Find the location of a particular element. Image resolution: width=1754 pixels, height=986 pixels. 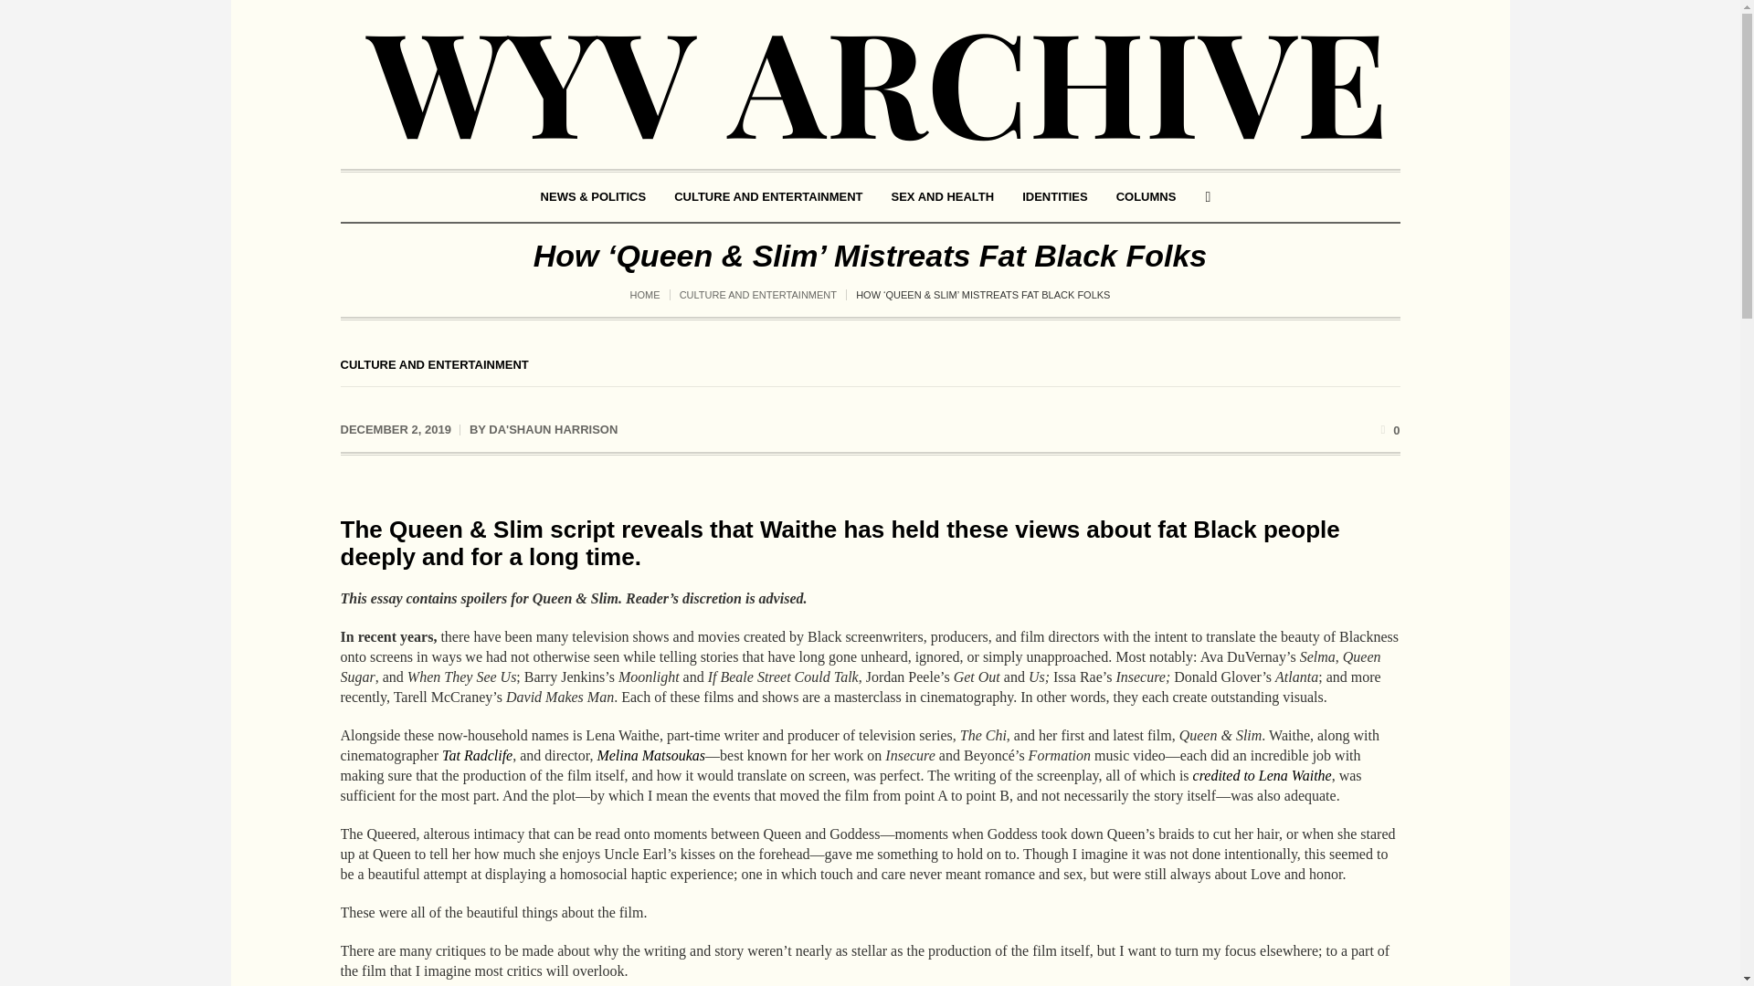

Posts by Da'Shaun Harrison is located at coordinates (553, 429).